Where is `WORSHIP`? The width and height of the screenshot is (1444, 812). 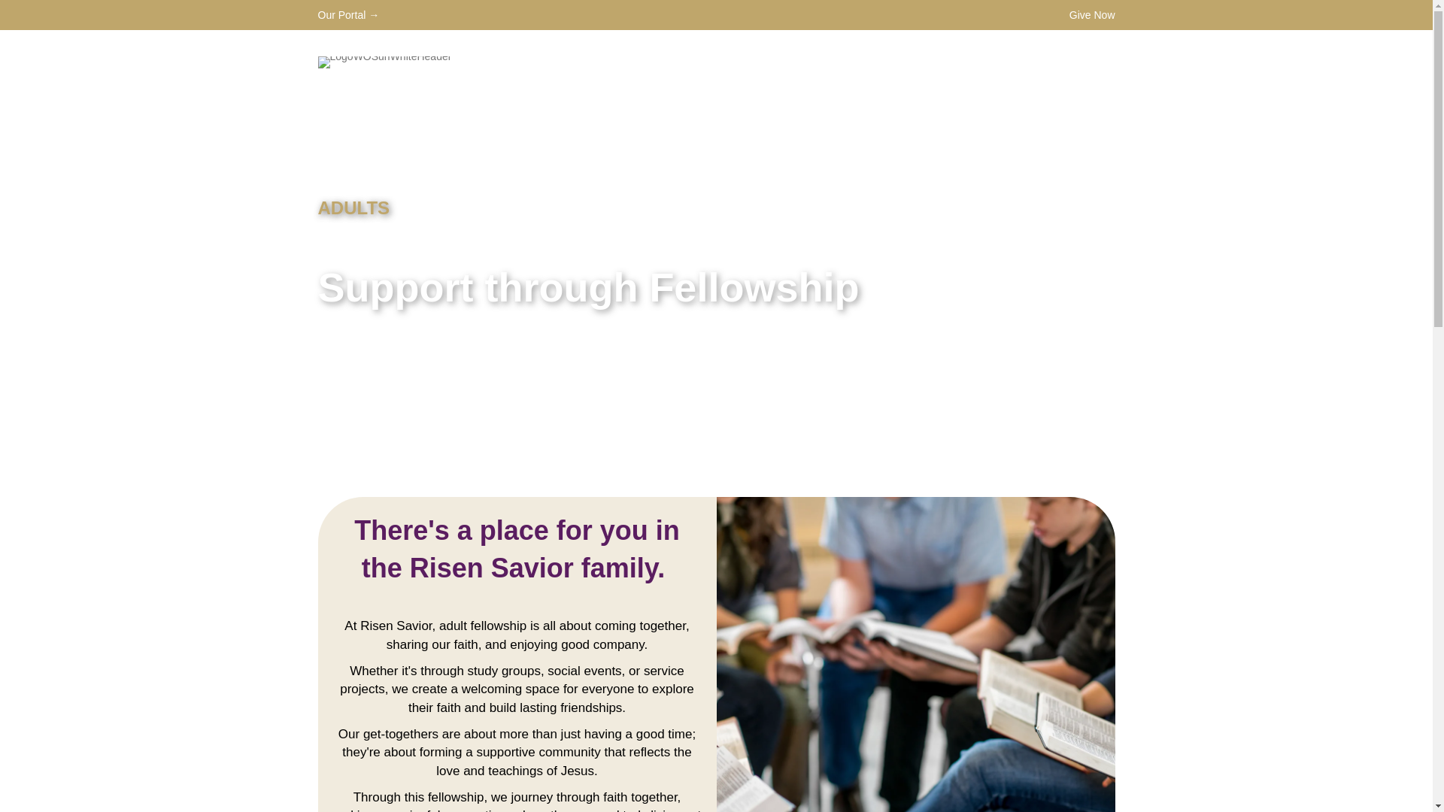 WORSHIP is located at coordinates (811, 62).